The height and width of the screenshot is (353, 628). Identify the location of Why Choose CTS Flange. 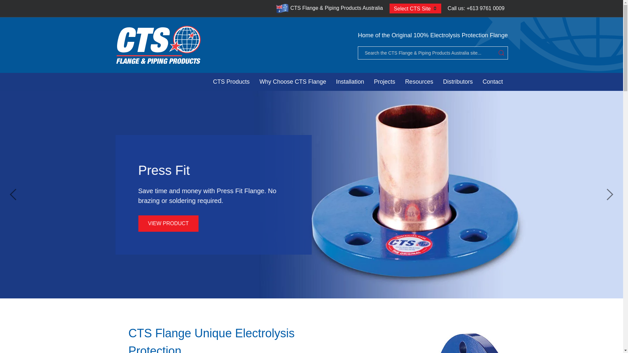
(293, 82).